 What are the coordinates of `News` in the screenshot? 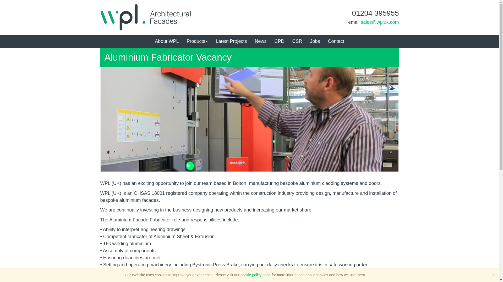 It's located at (261, 41).